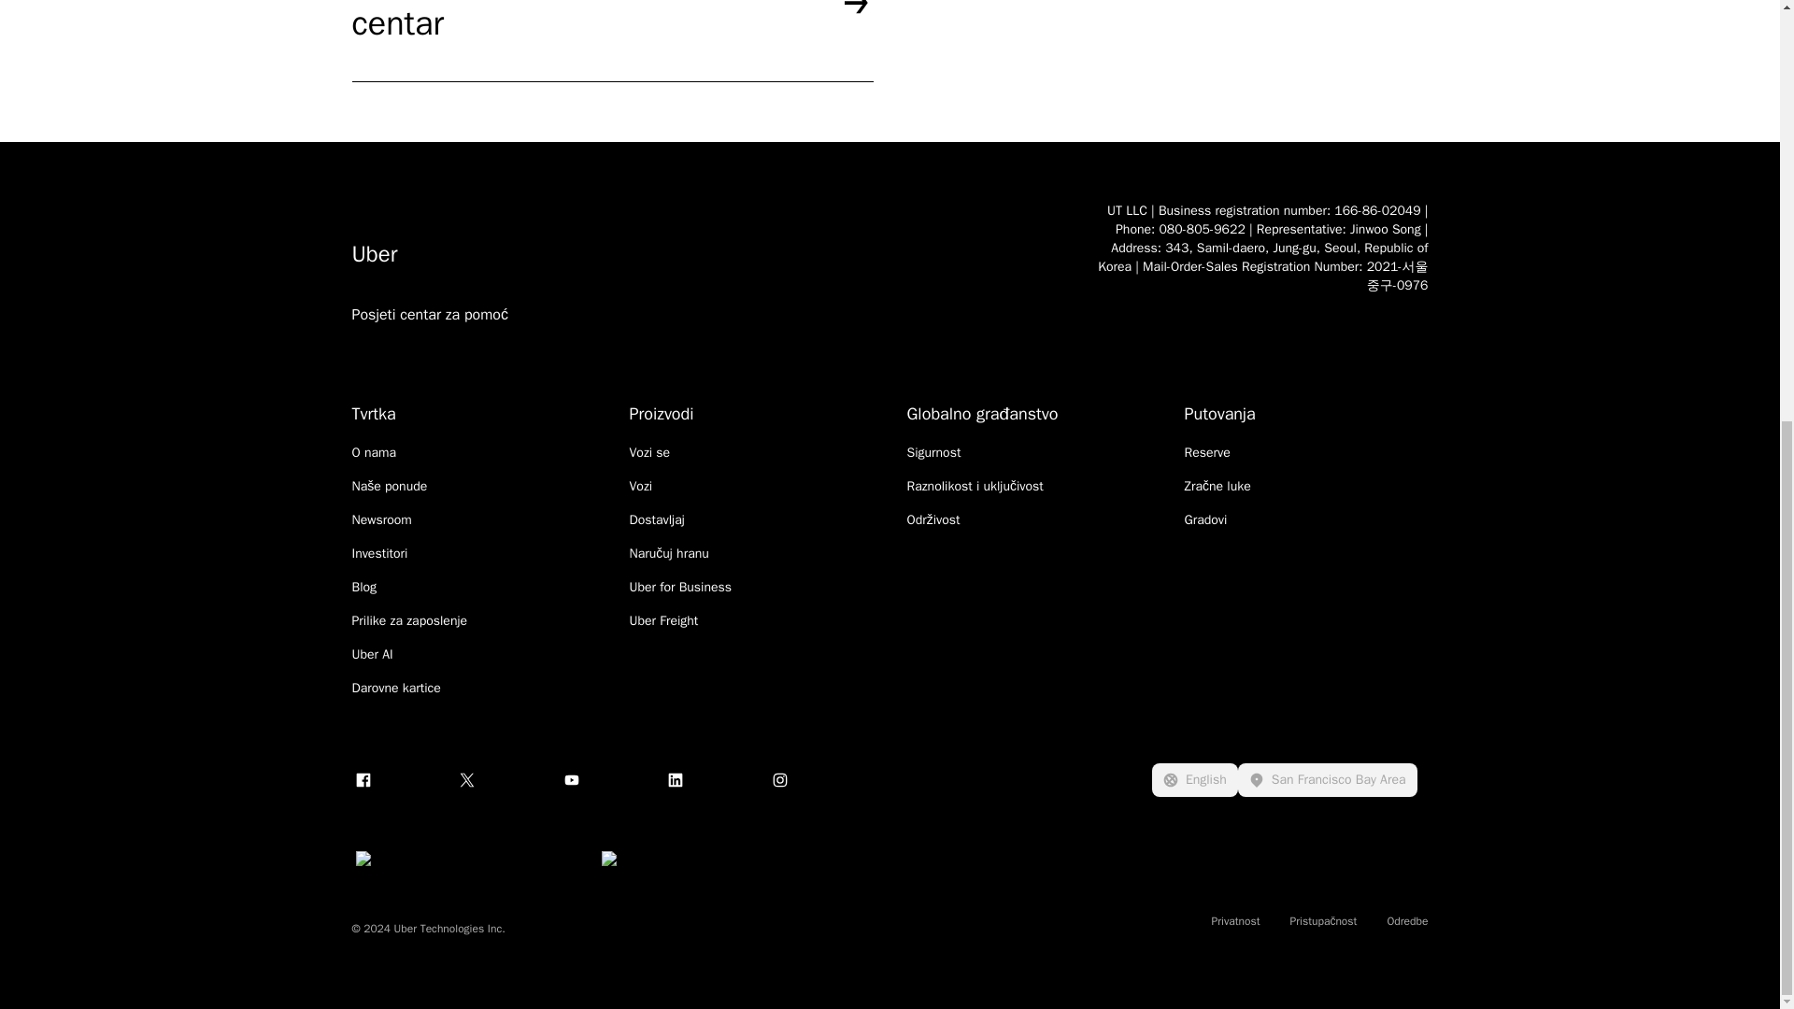 This screenshot has width=1794, height=1009. I want to click on Uber for Business, so click(680, 587).